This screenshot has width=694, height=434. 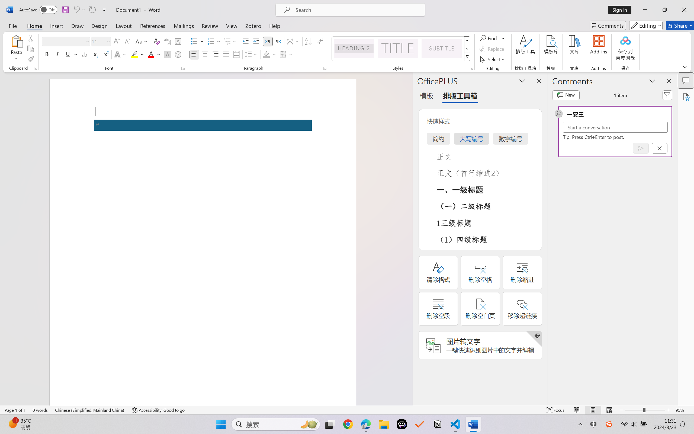 What do you see at coordinates (667, 95) in the screenshot?
I see `Filter` at bounding box center [667, 95].